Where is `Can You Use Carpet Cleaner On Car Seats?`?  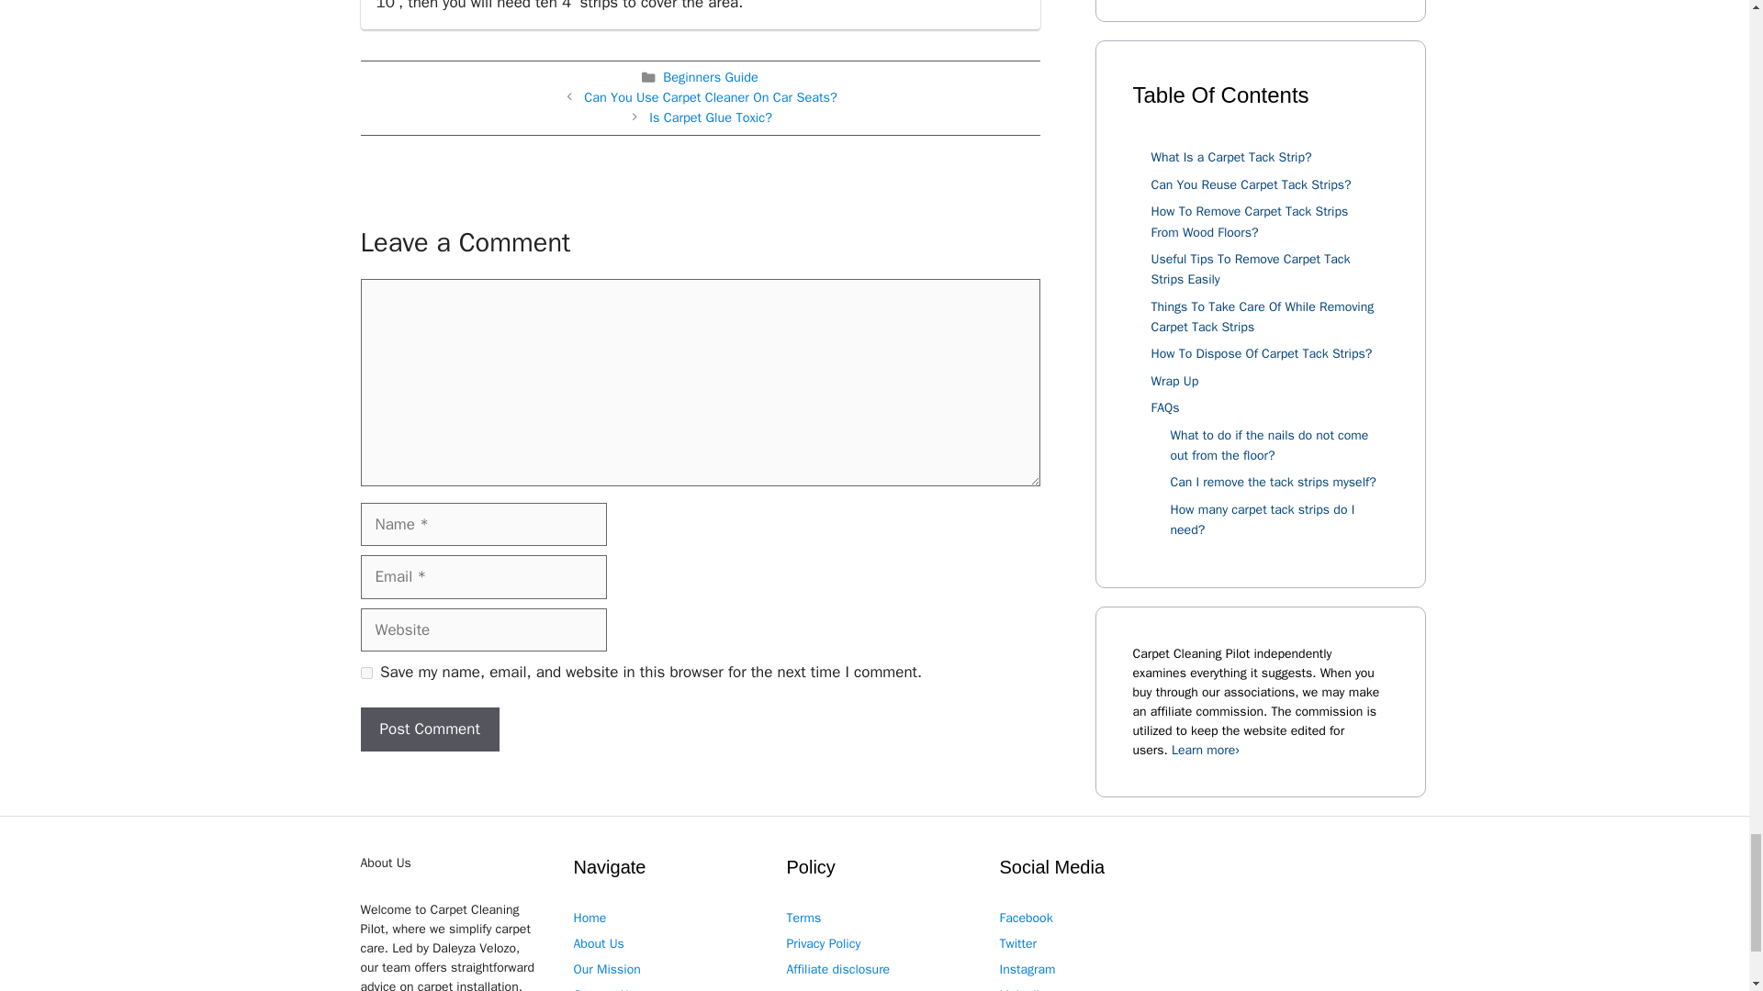 Can You Use Carpet Cleaner On Car Seats? is located at coordinates (711, 97).